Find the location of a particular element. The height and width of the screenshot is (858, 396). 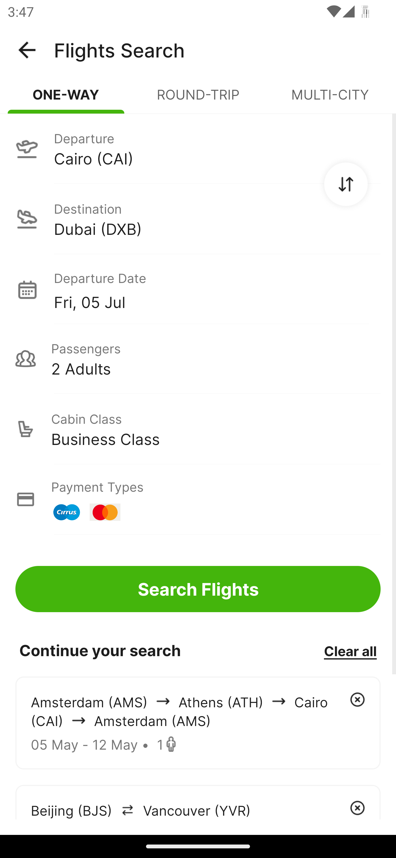

Clear all is located at coordinates (350, 651).